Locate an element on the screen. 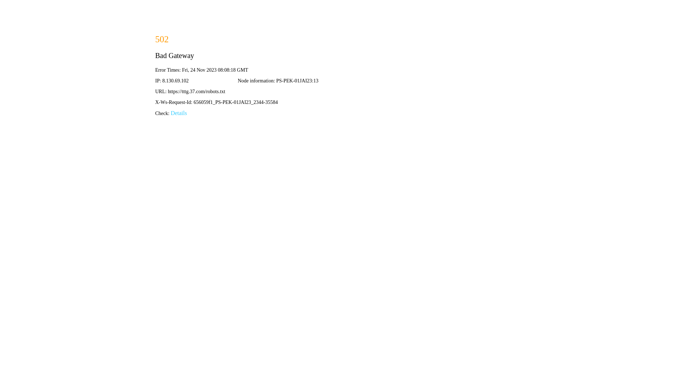 This screenshot has height=387, width=689. Details is located at coordinates (179, 113).